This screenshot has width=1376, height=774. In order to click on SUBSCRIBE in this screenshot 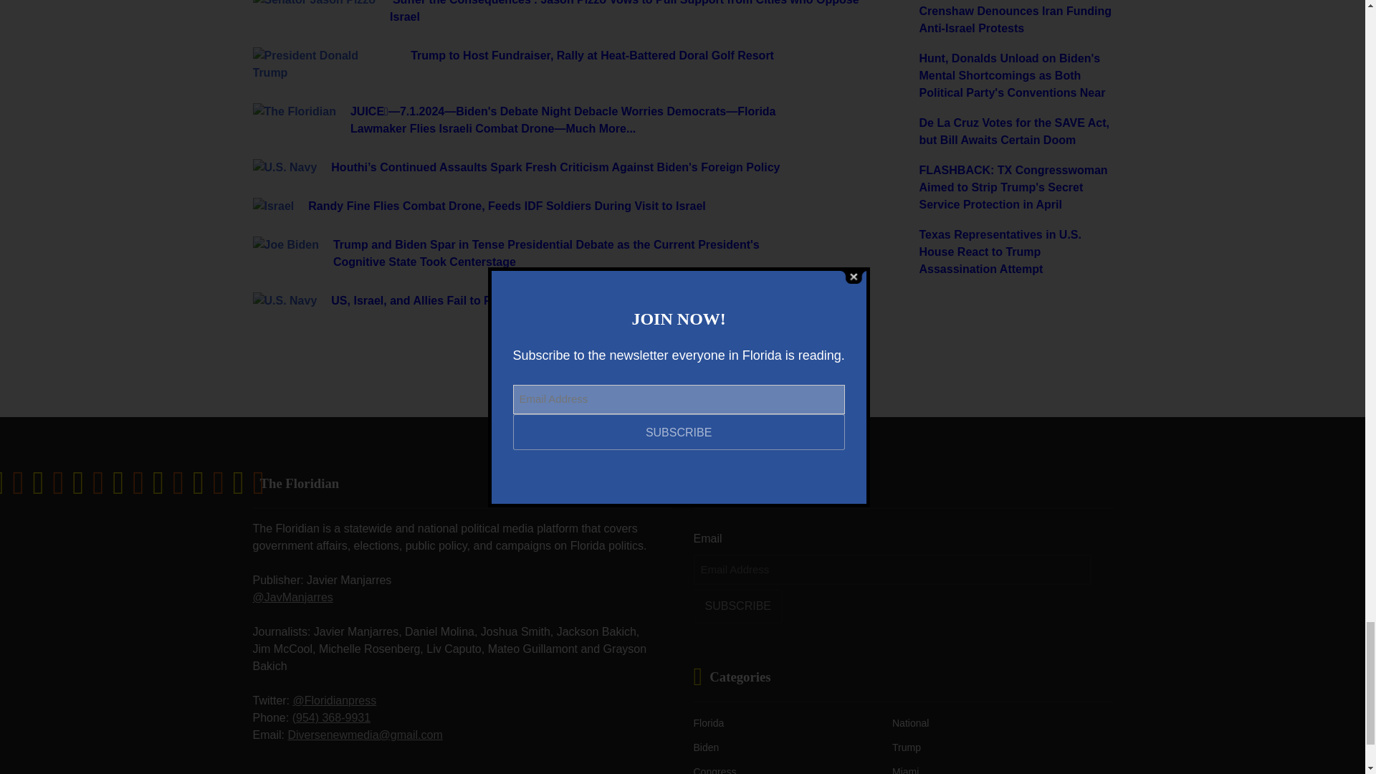, I will do `click(738, 606)`.